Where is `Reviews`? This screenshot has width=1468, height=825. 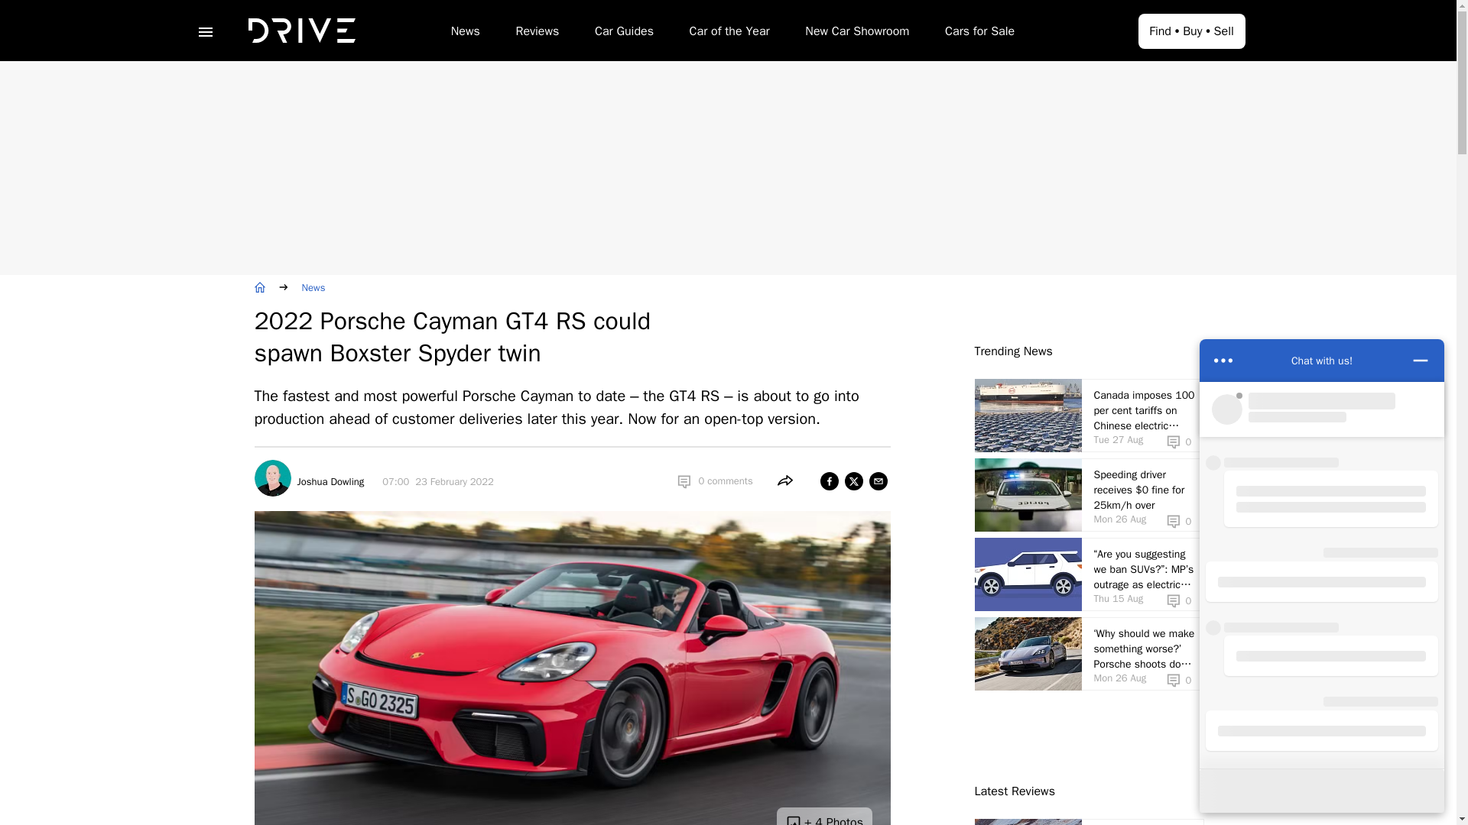
Reviews is located at coordinates (537, 34).